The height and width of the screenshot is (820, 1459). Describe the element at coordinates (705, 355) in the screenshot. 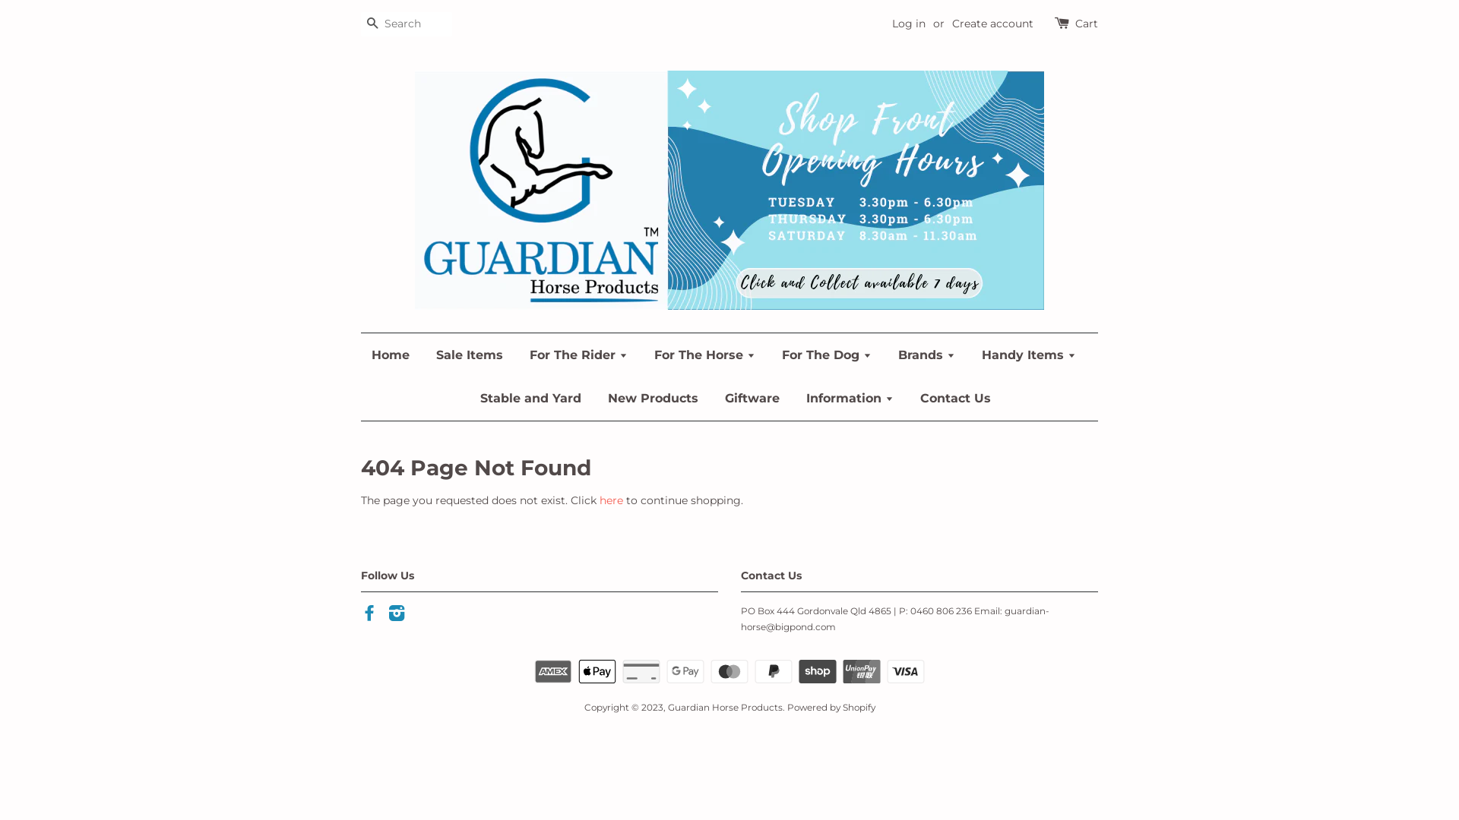

I see `For The Horse` at that location.